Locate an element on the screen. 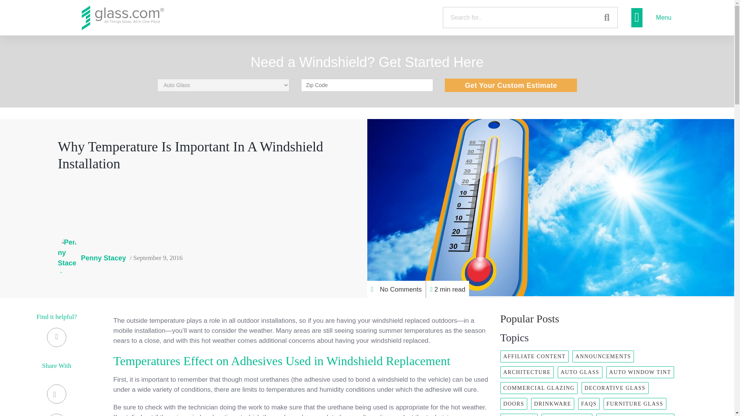 This screenshot has width=740, height=416. DECORATIVE GLASS is located at coordinates (615, 388).